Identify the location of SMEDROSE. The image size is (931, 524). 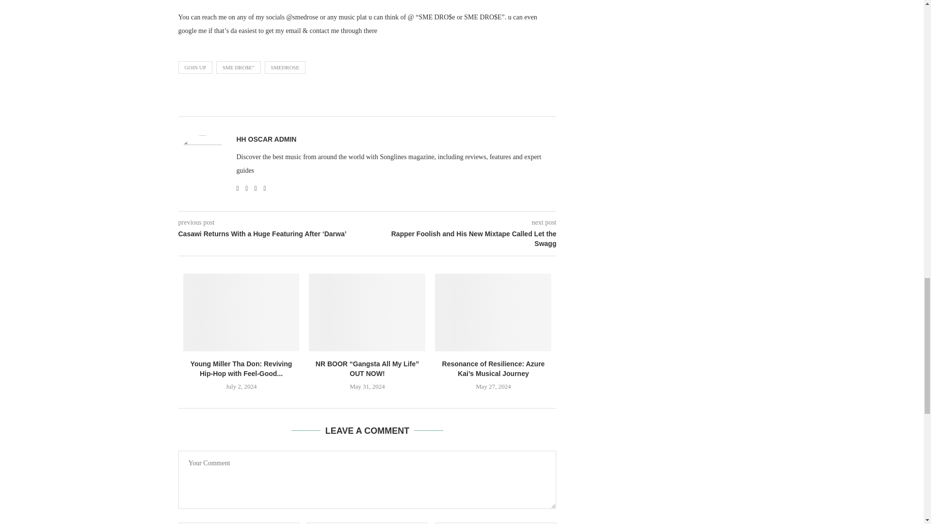
(285, 67).